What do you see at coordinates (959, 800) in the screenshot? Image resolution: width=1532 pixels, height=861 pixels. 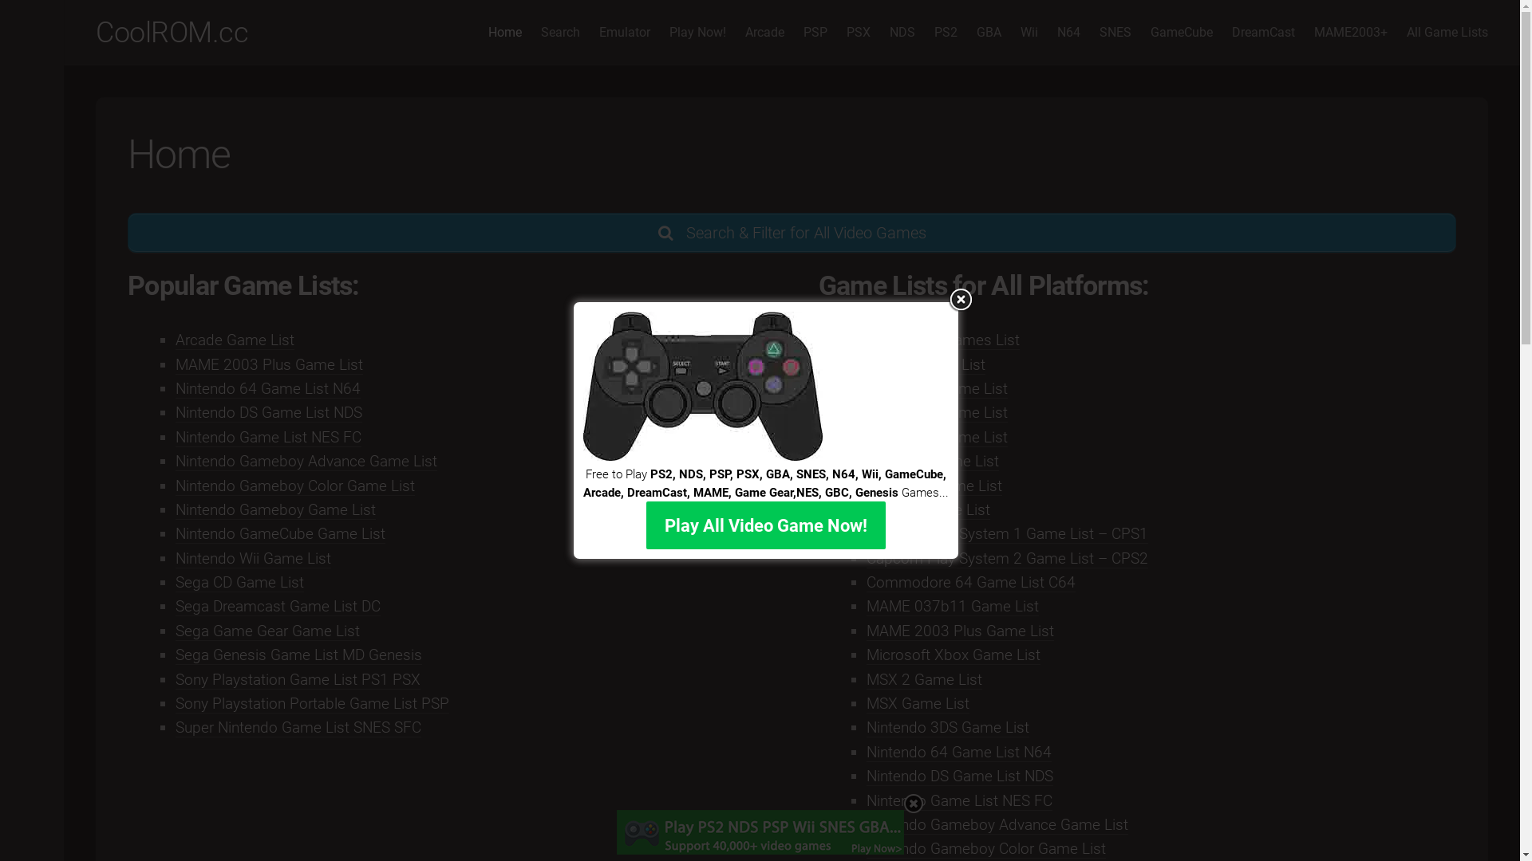 I see `Nintendo Game List NES FC` at bounding box center [959, 800].